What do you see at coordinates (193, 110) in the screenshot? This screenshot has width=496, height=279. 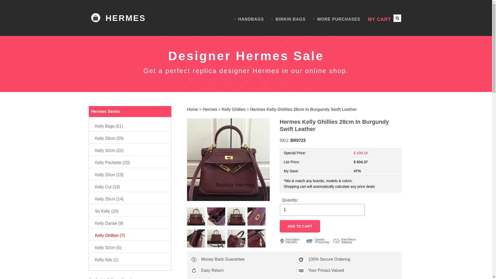 I see `Home` at bounding box center [193, 110].